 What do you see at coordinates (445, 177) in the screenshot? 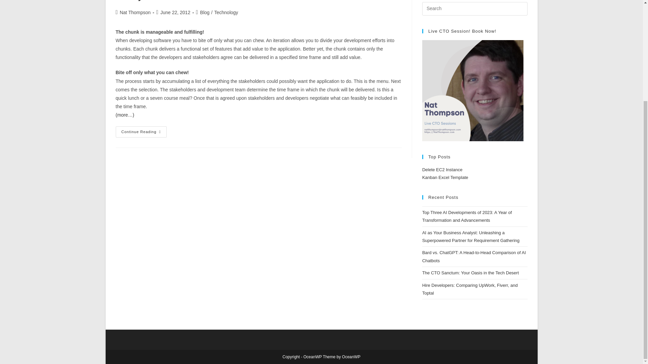
I see `Kanban Excel Template` at bounding box center [445, 177].